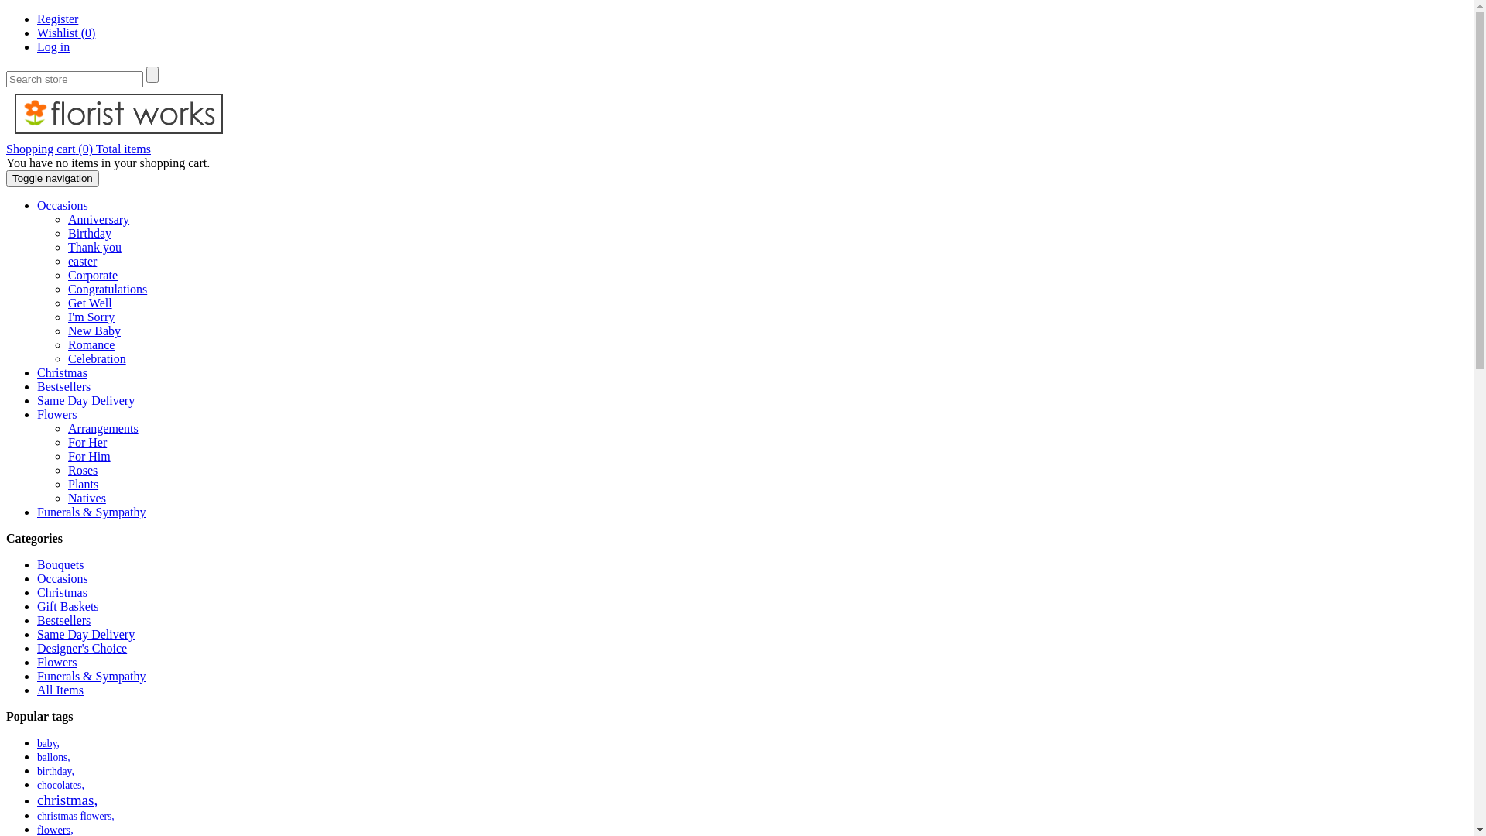 Image resolution: width=1486 pixels, height=836 pixels. What do you see at coordinates (108, 290) in the screenshot?
I see `Congratulations` at bounding box center [108, 290].